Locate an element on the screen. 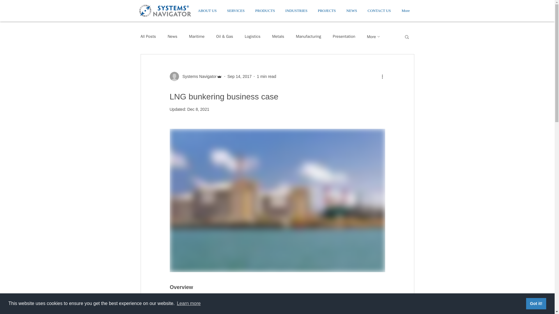  Maritime is located at coordinates (197, 37).